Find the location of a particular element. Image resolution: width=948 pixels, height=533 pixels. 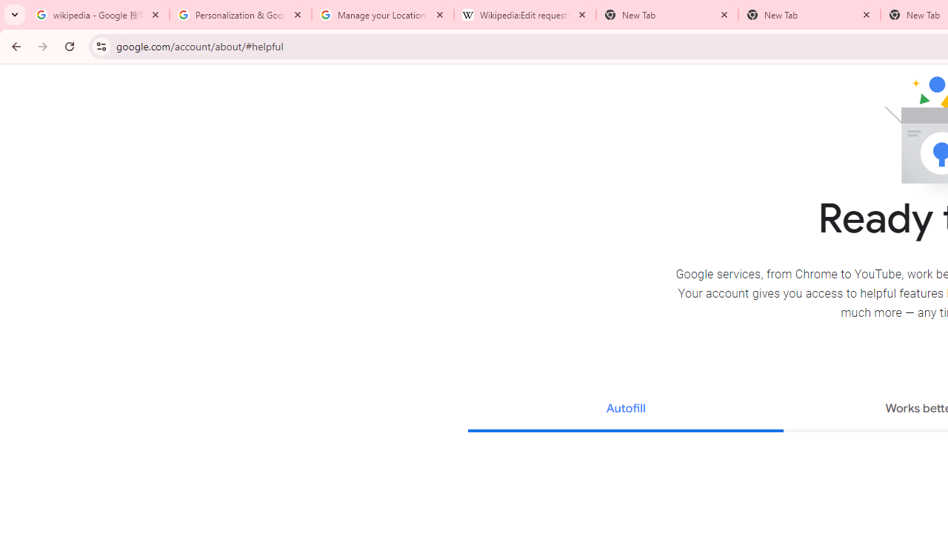

Personalization & Google Search results - Google Search Help is located at coordinates (241, 15).